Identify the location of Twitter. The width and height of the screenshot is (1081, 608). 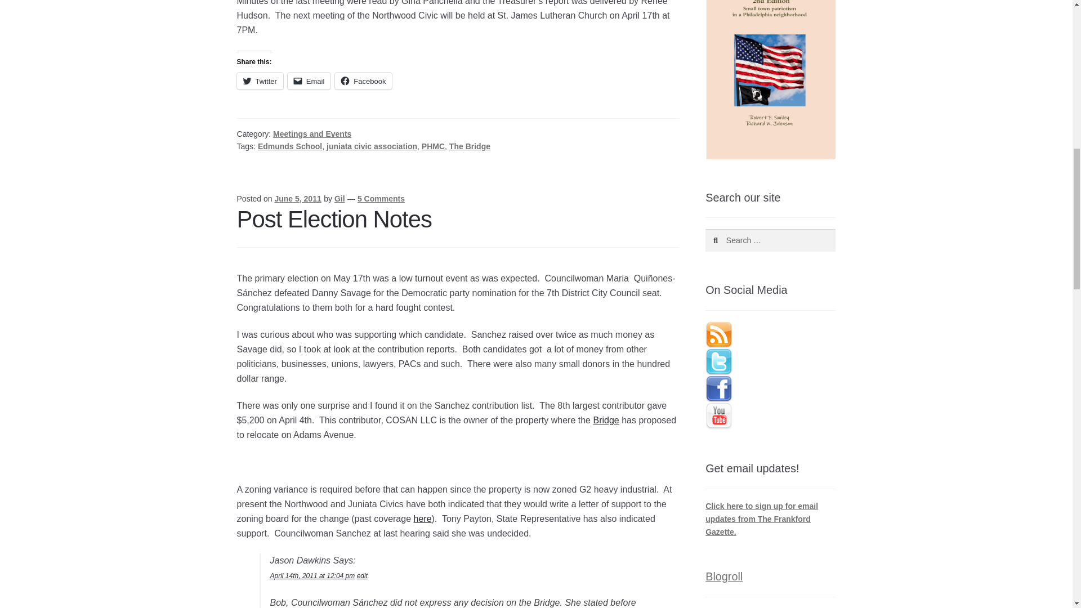
(260, 81).